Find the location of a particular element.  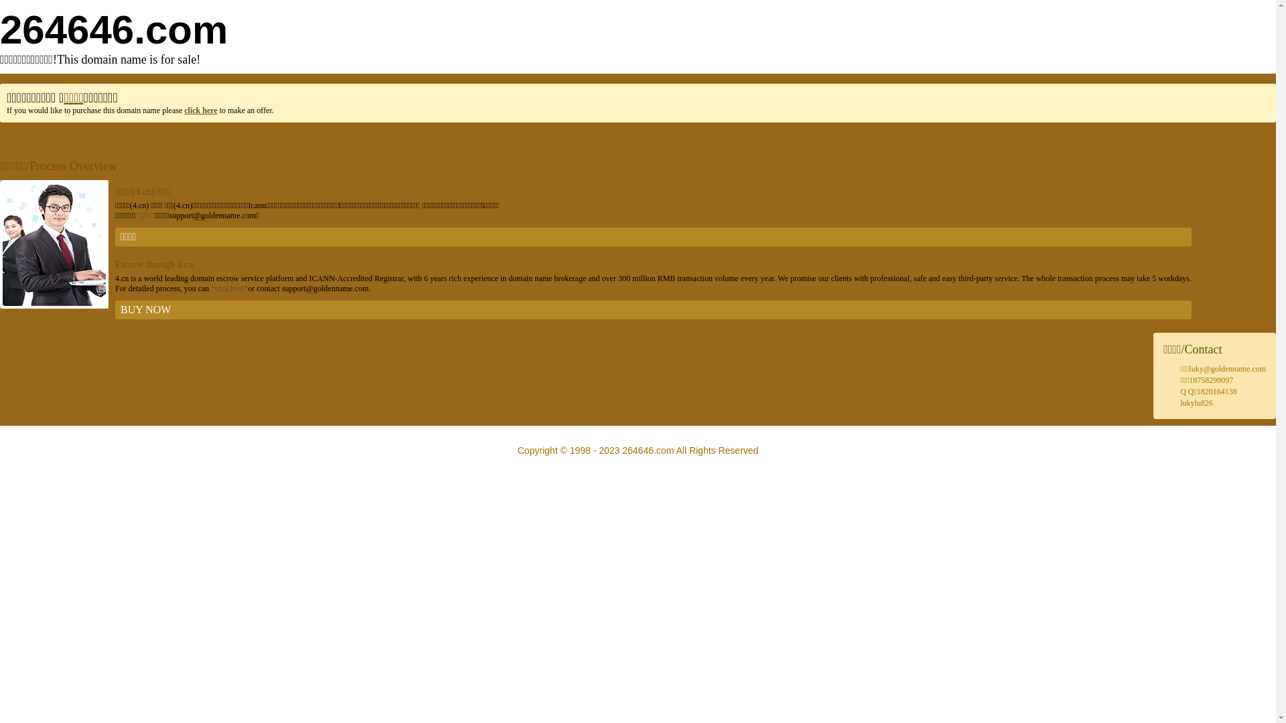

click here is located at coordinates (201, 110).